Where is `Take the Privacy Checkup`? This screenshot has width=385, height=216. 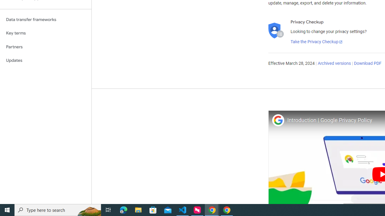
Take the Privacy Checkup is located at coordinates (317, 42).